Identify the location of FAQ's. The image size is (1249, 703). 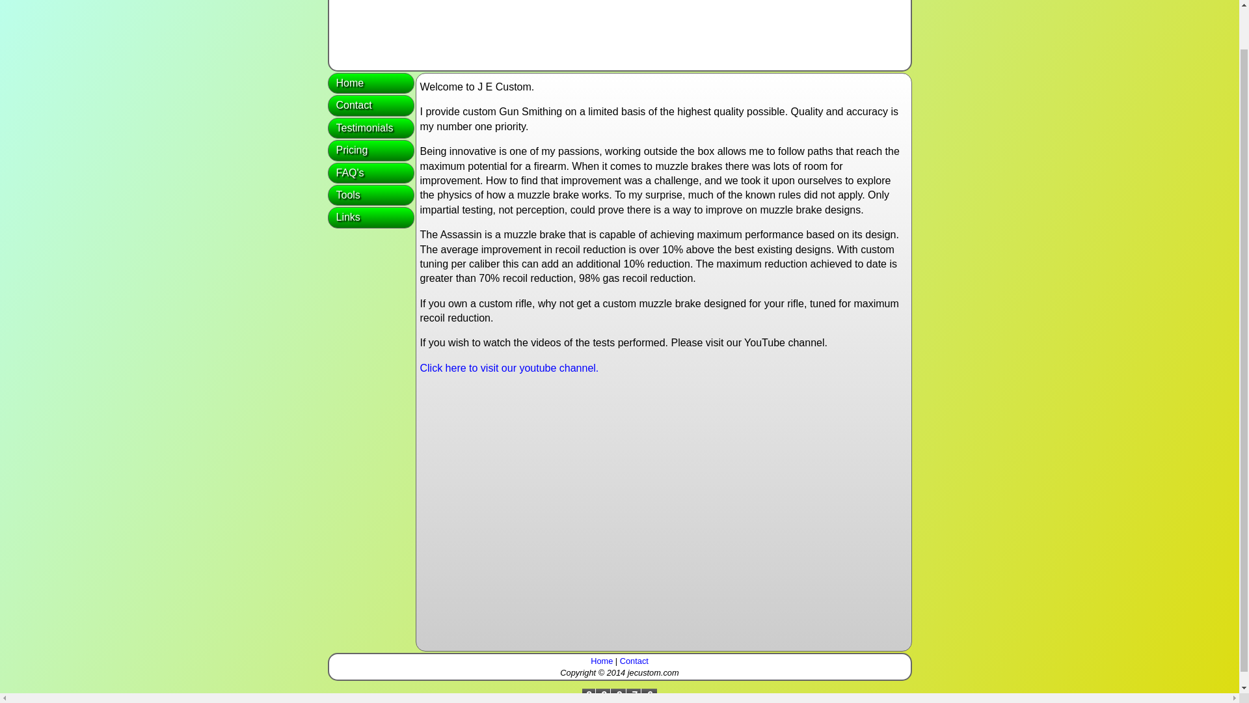
(371, 172).